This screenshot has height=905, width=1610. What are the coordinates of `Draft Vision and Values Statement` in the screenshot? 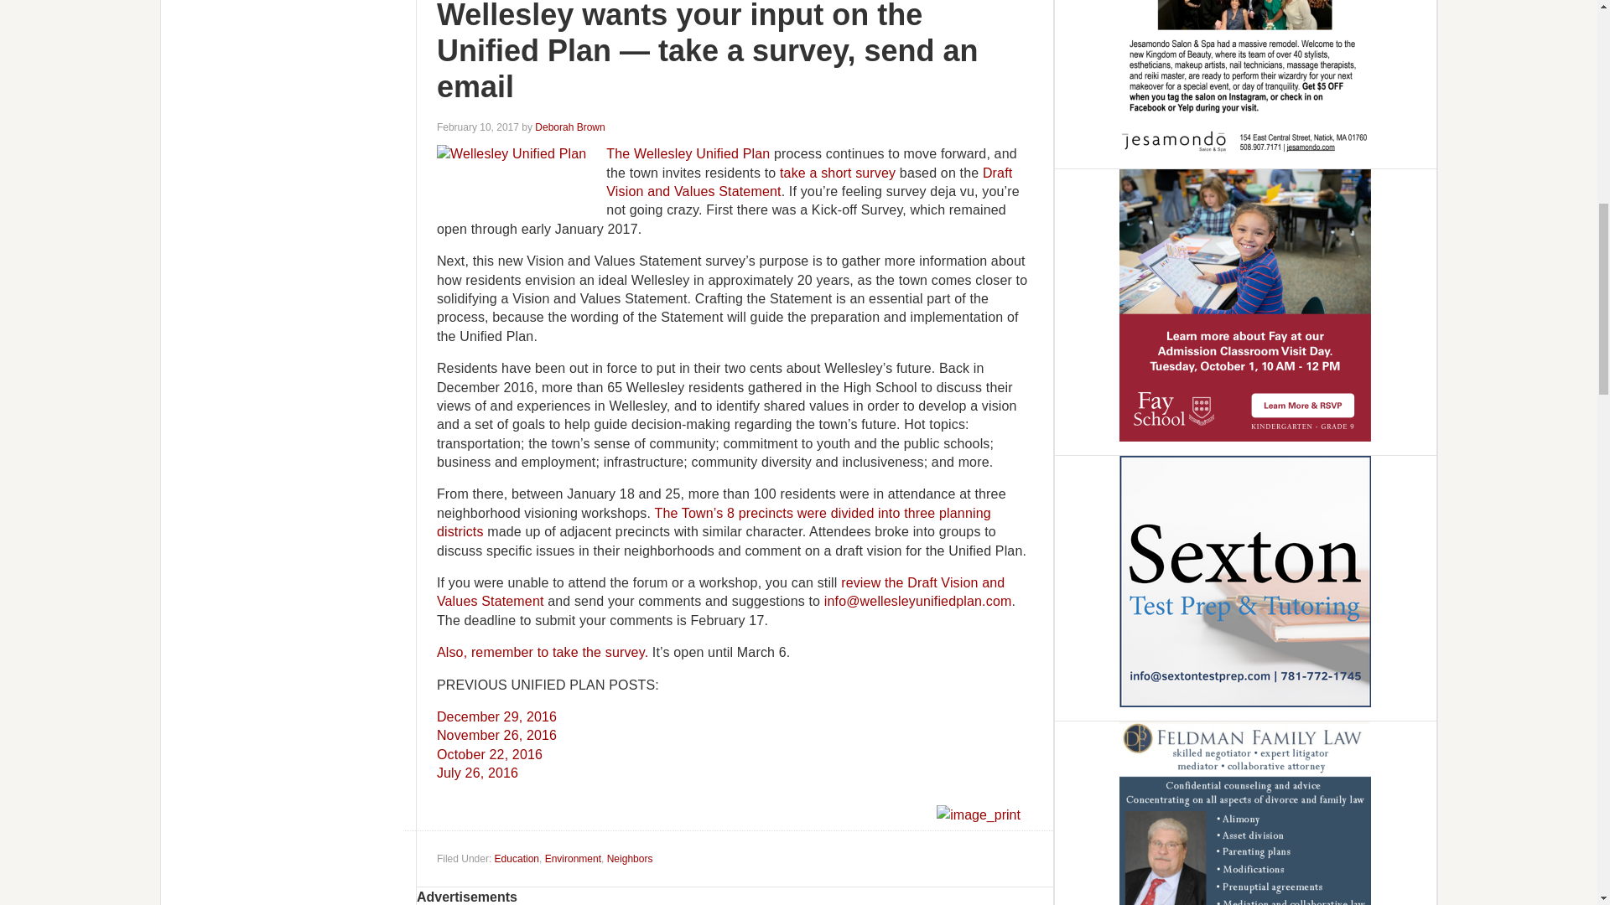 It's located at (809, 181).